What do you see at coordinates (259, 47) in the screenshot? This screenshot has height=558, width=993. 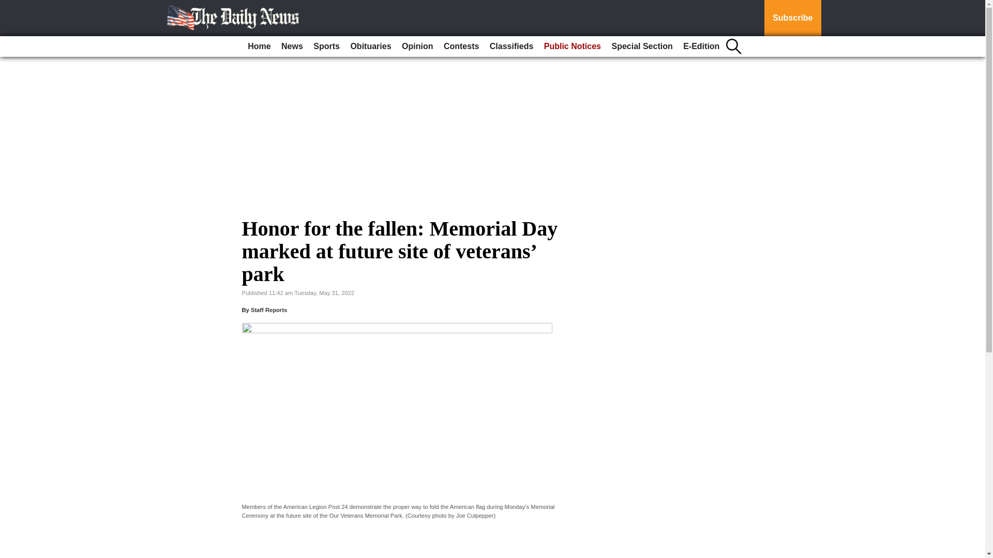 I see `Home` at bounding box center [259, 47].